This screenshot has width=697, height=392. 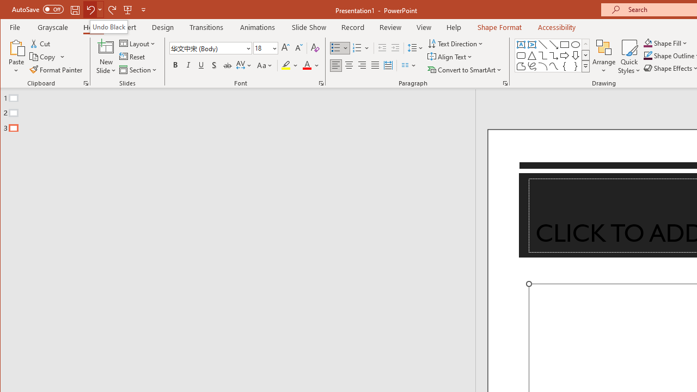 I want to click on Accessibility, so click(x=557, y=27).